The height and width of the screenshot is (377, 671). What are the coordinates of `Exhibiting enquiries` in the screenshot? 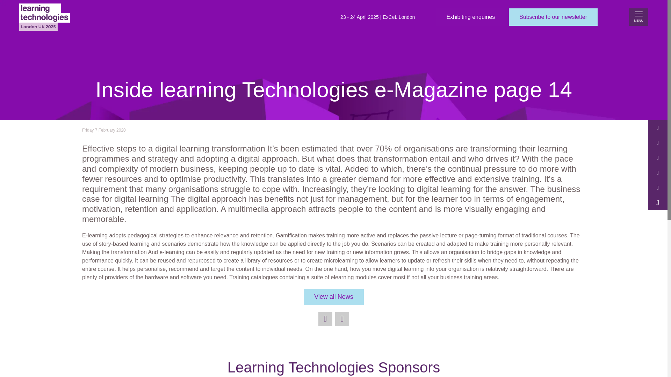 It's located at (470, 17).